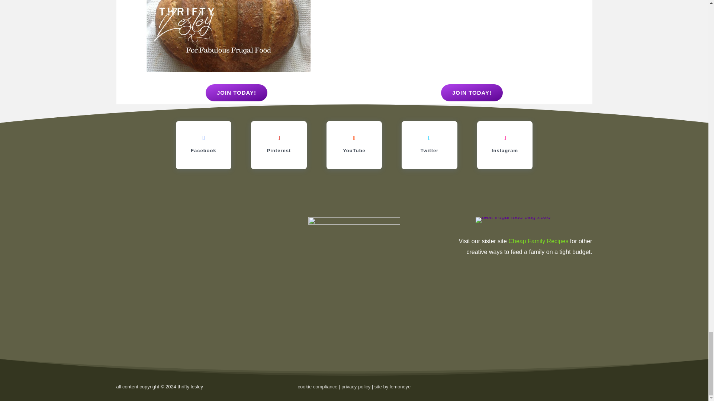 This screenshot has width=714, height=401. Describe the element at coordinates (279, 138) in the screenshot. I see `Follow on Pinterest` at that location.